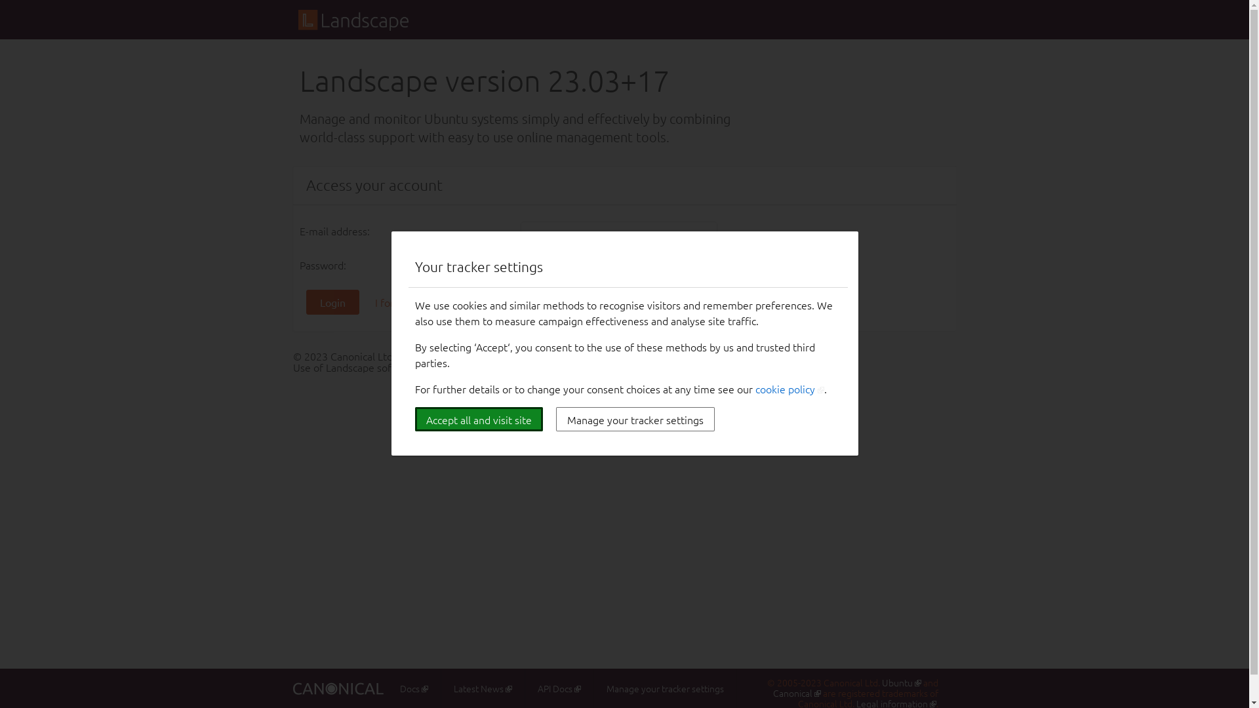 This screenshot has height=708, width=1259. What do you see at coordinates (483, 681) in the screenshot?
I see `Latest News` at bounding box center [483, 681].